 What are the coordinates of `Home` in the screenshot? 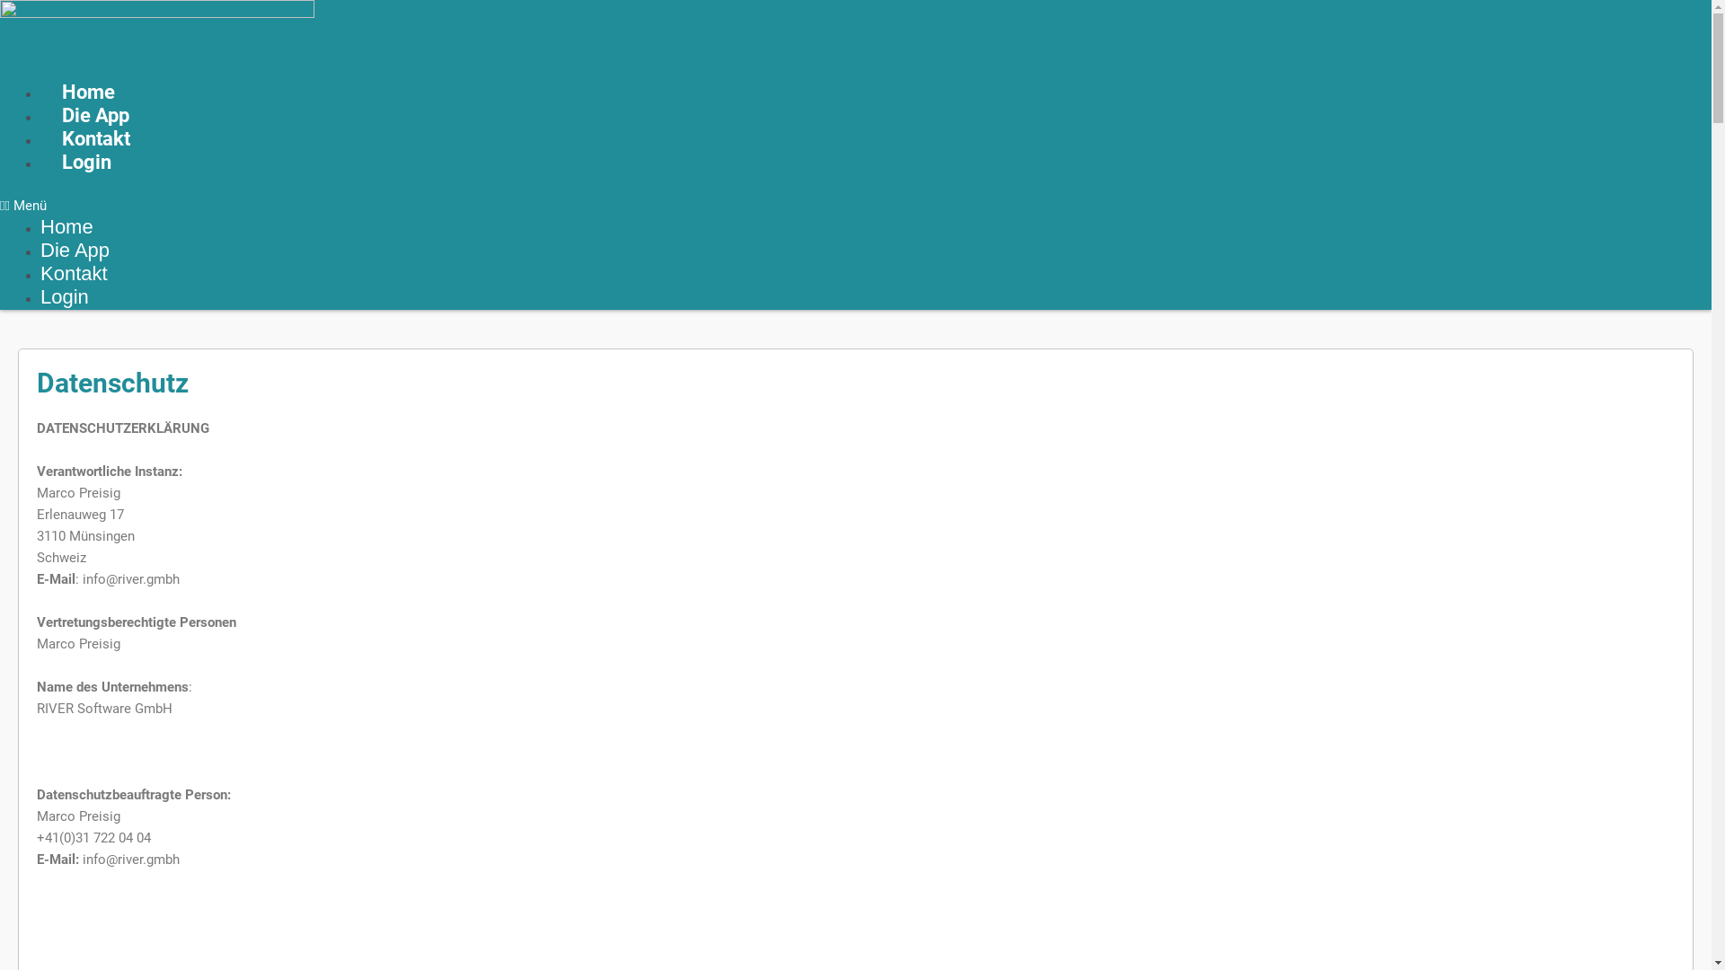 It's located at (66, 226).